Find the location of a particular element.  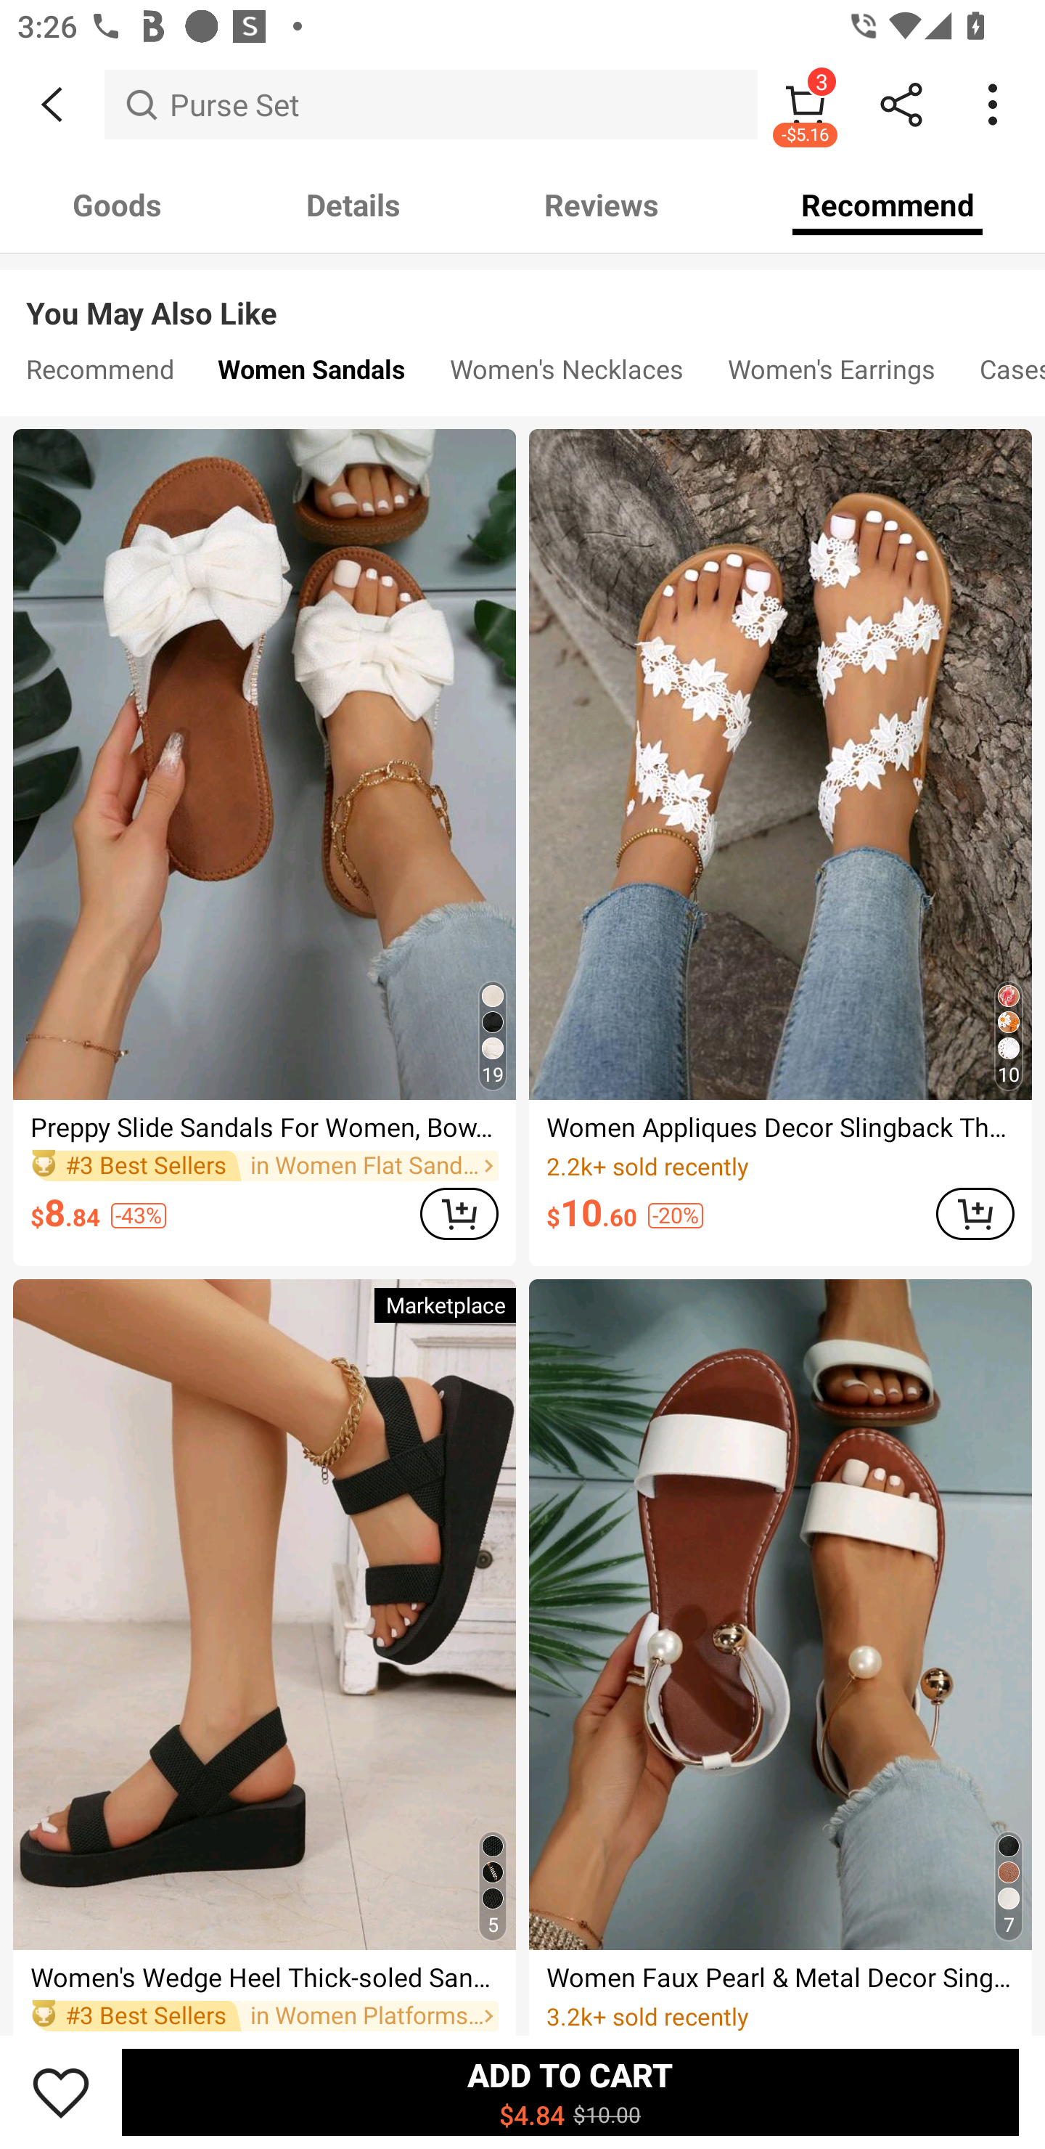

#3 Best Sellers in Women Flat Sandals is located at coordinates (264, 1165).